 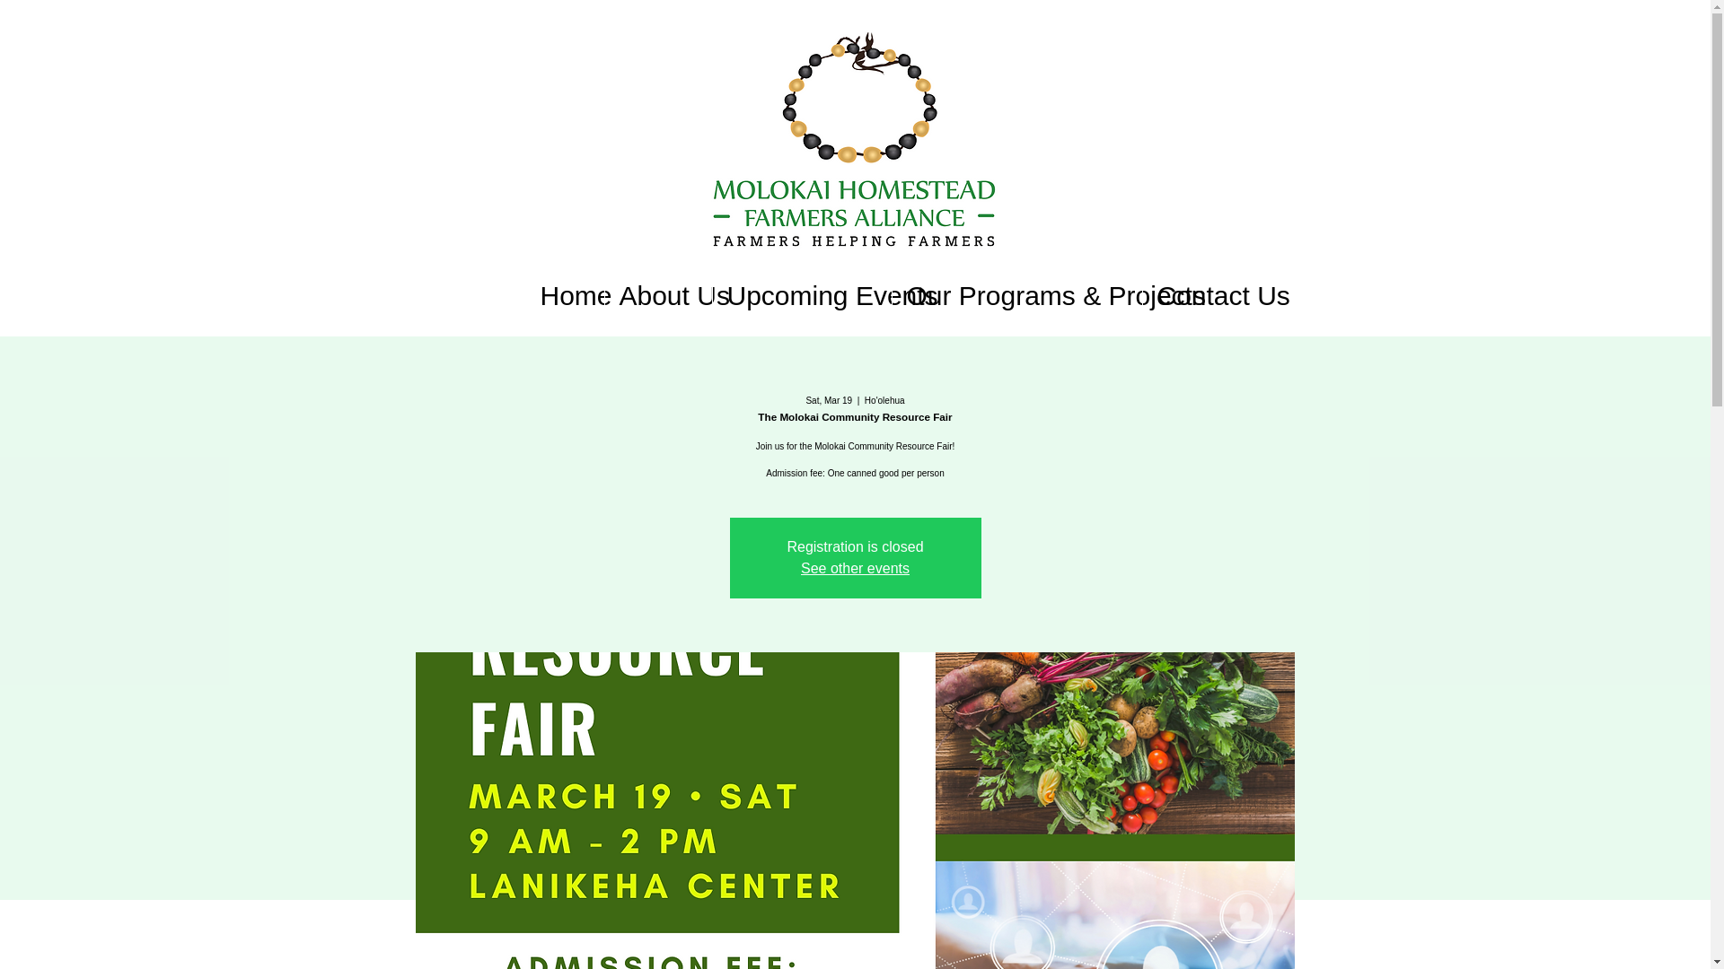 What do you see at coordinates (565, 296) in the screenshot?
I see `Home` at bounding box center [565, 296].